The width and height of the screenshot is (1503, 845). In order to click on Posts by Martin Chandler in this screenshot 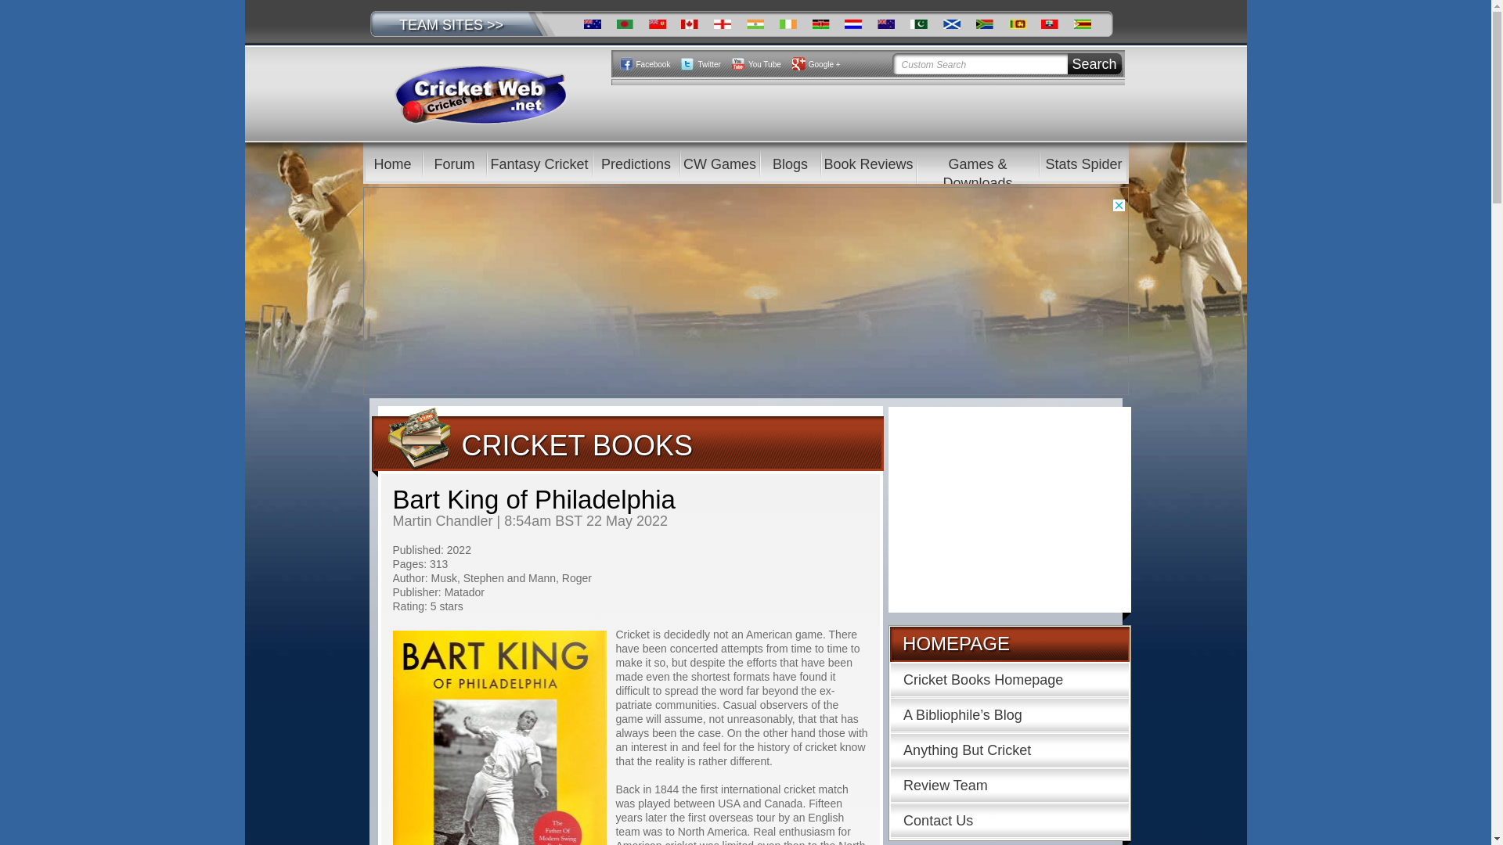, I will do `click(442, 521)`.